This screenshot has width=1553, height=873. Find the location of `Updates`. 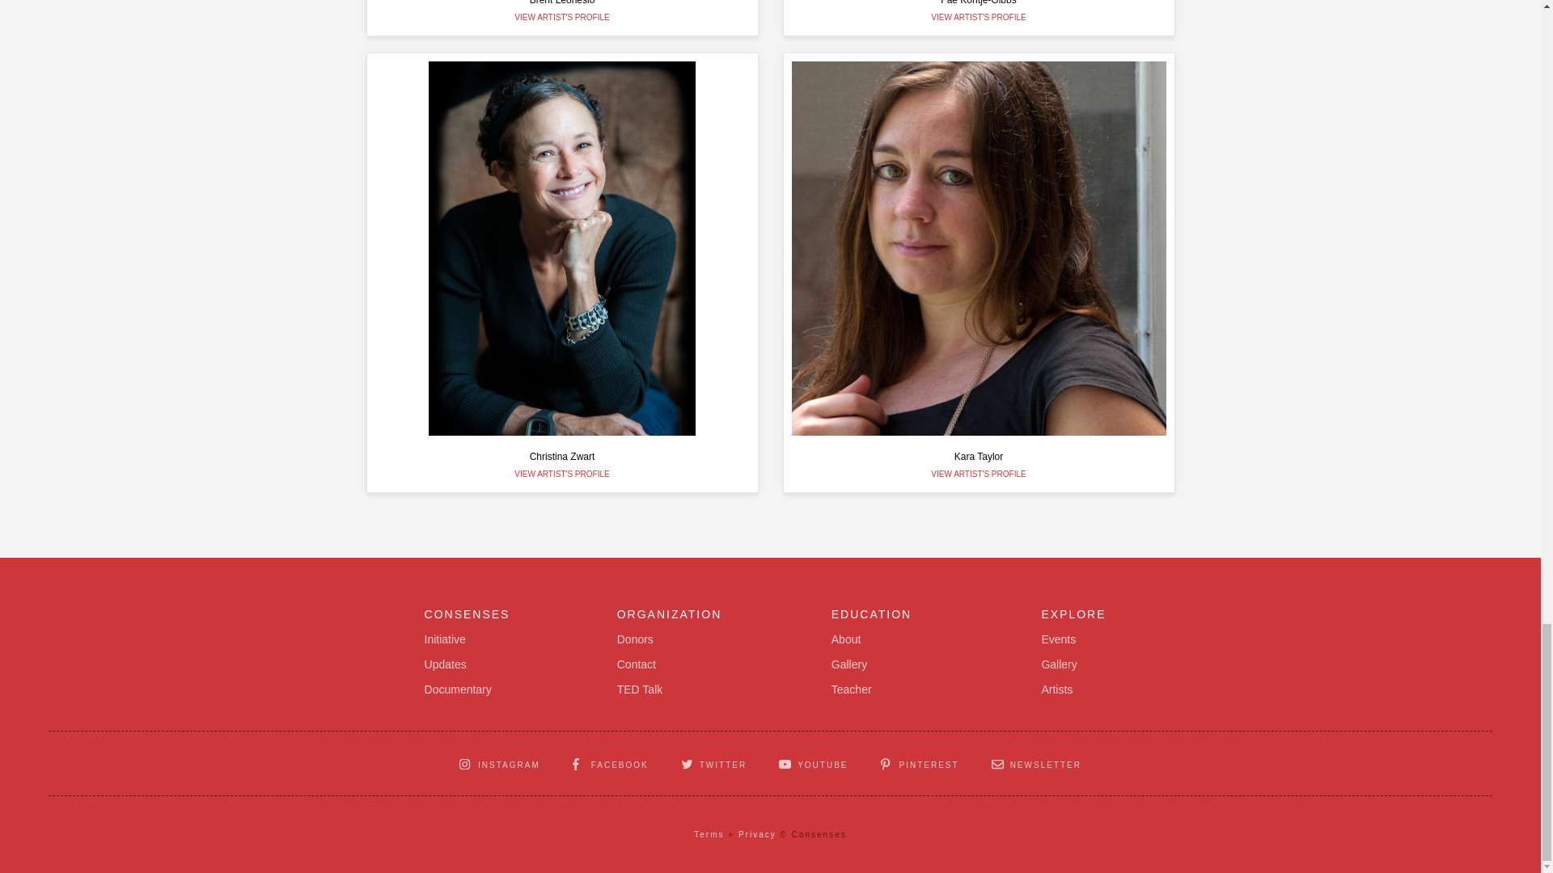

Updates is located at coordinates (979, 18).